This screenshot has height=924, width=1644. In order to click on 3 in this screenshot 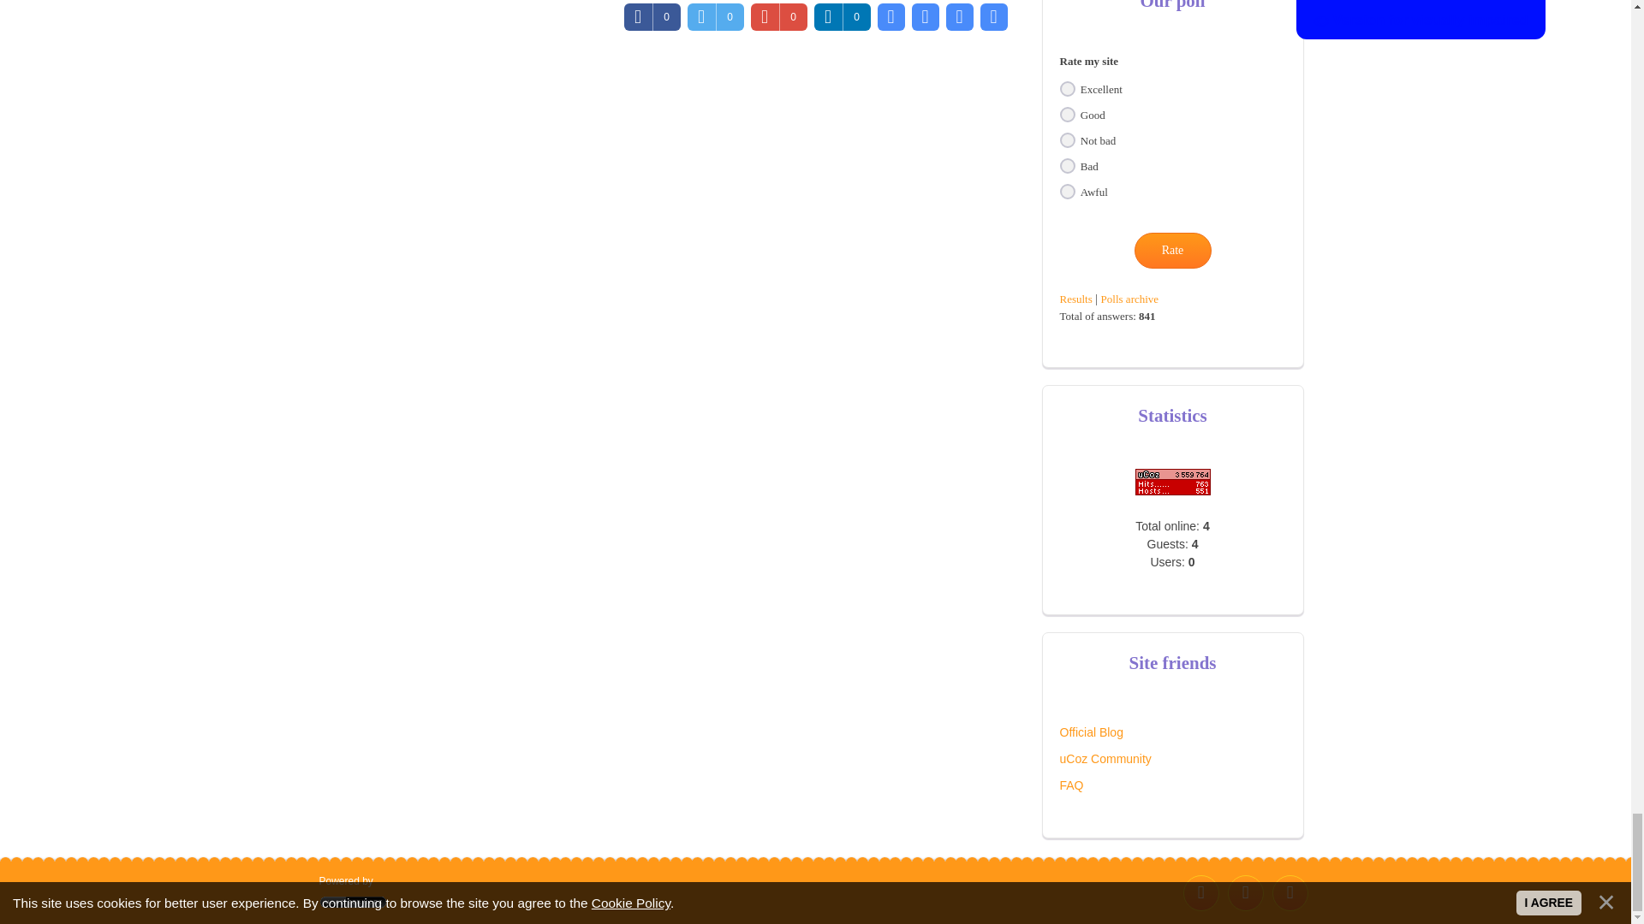, I will do `click(1067, 140)`.